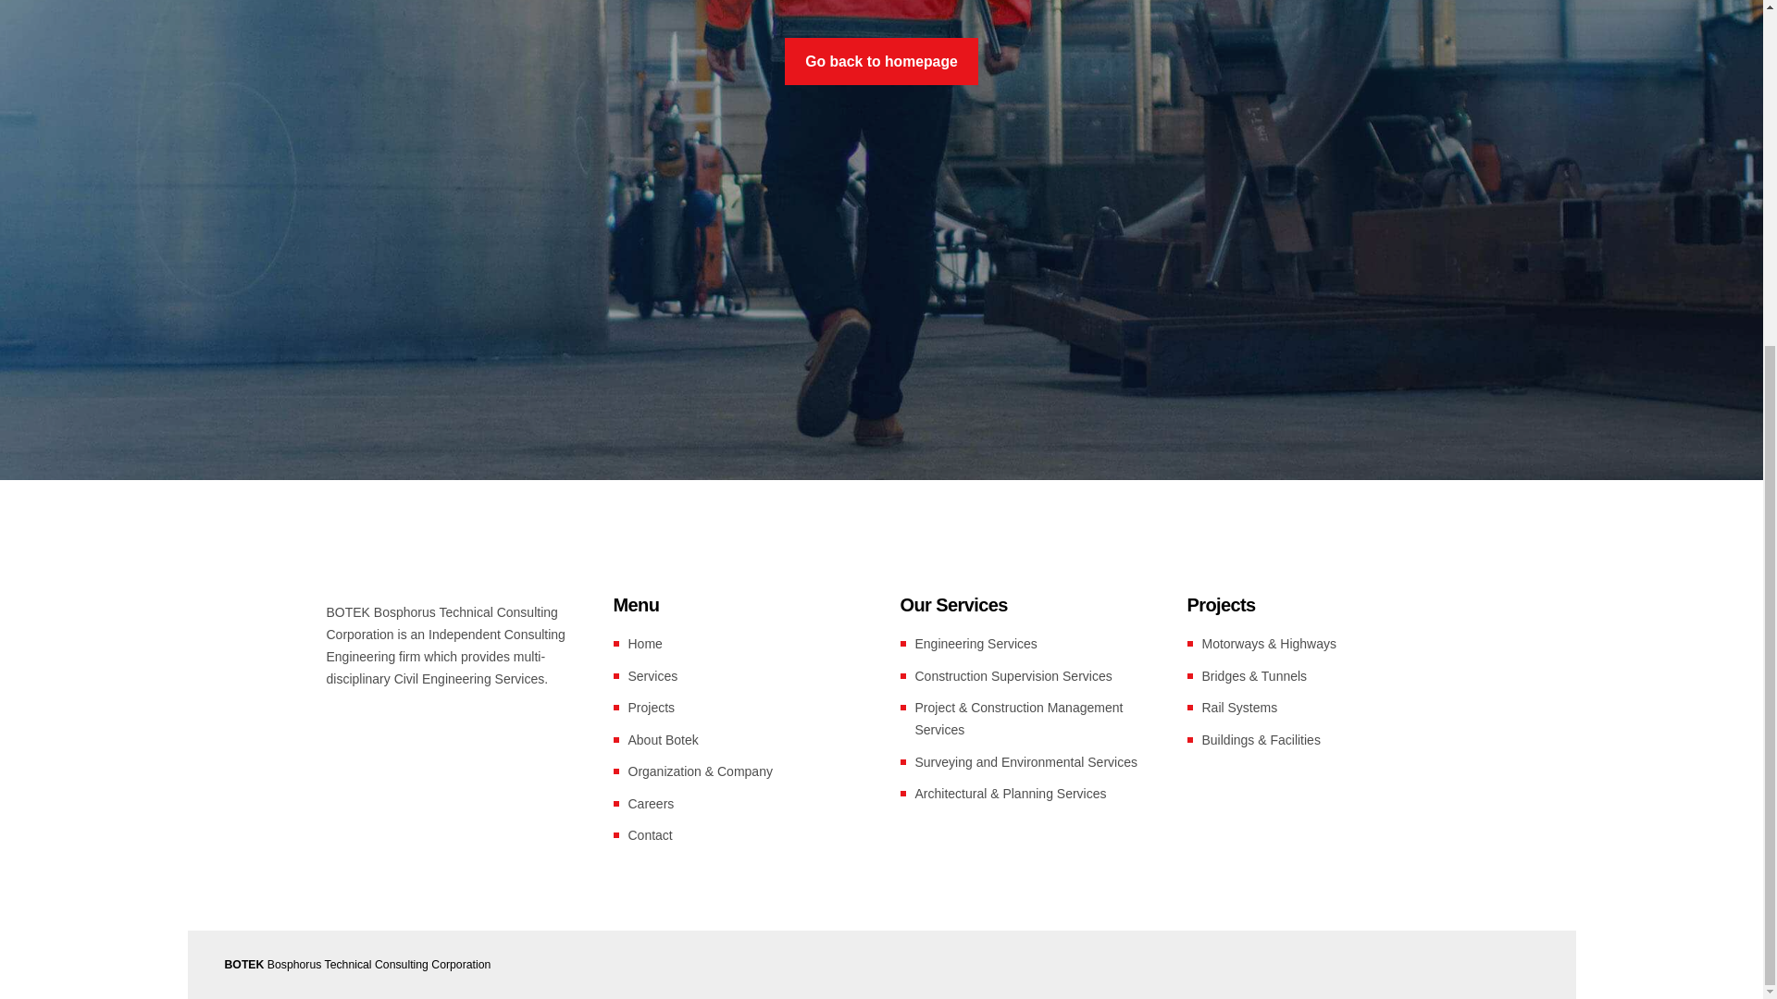 The image size is (1777, 999). I want to click on Engineering Services, so click(975, 644).